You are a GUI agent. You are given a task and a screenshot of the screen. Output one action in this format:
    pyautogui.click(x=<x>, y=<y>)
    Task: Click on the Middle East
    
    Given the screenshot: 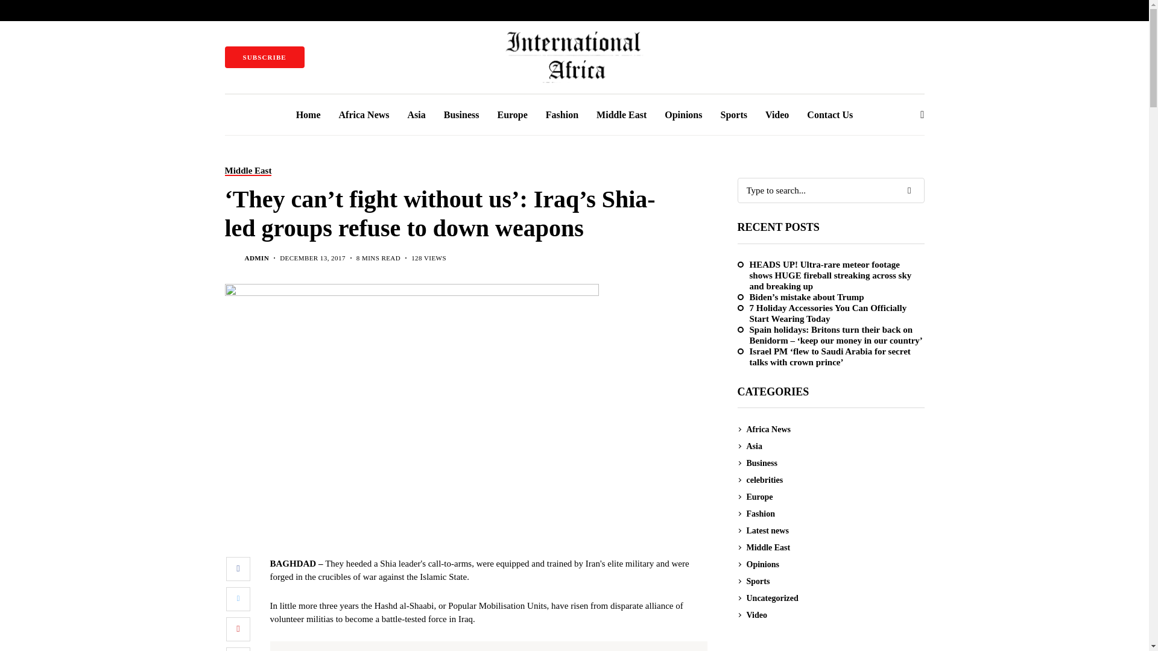 What is the action you would take?
    pyautogui.click(x=621, y=115)
    